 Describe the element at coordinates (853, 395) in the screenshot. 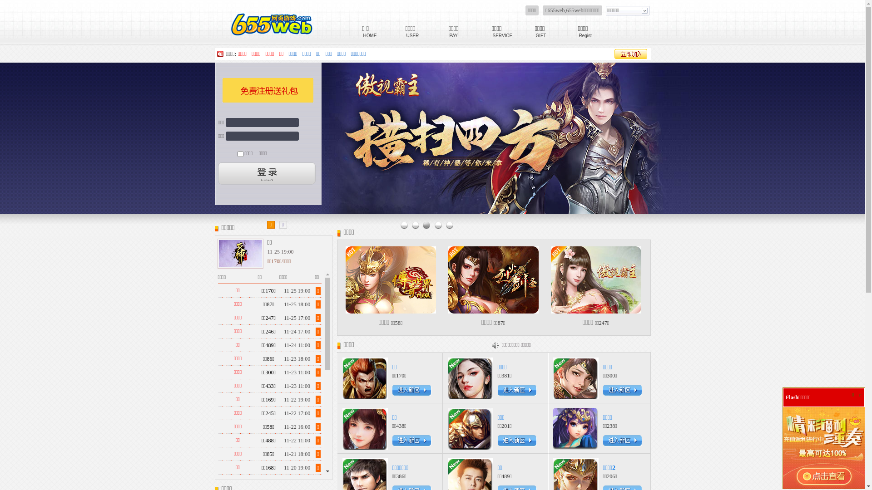

I see `0` at that location.